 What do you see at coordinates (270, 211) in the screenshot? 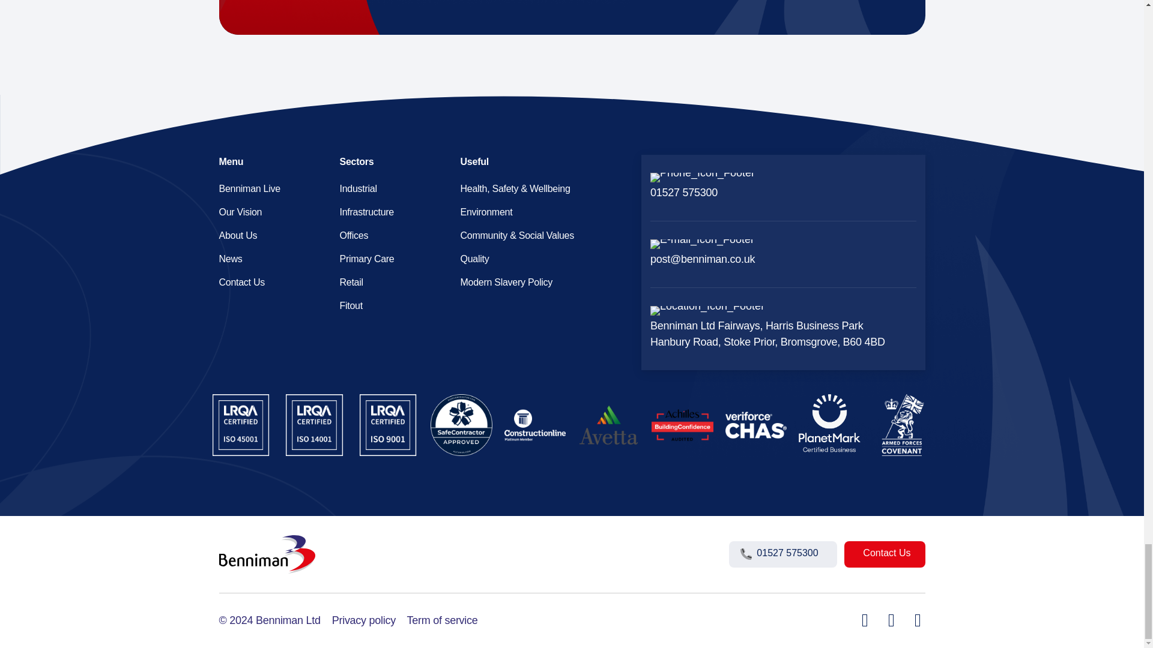
I see `Our Vision` at bounding box center [270, 211].